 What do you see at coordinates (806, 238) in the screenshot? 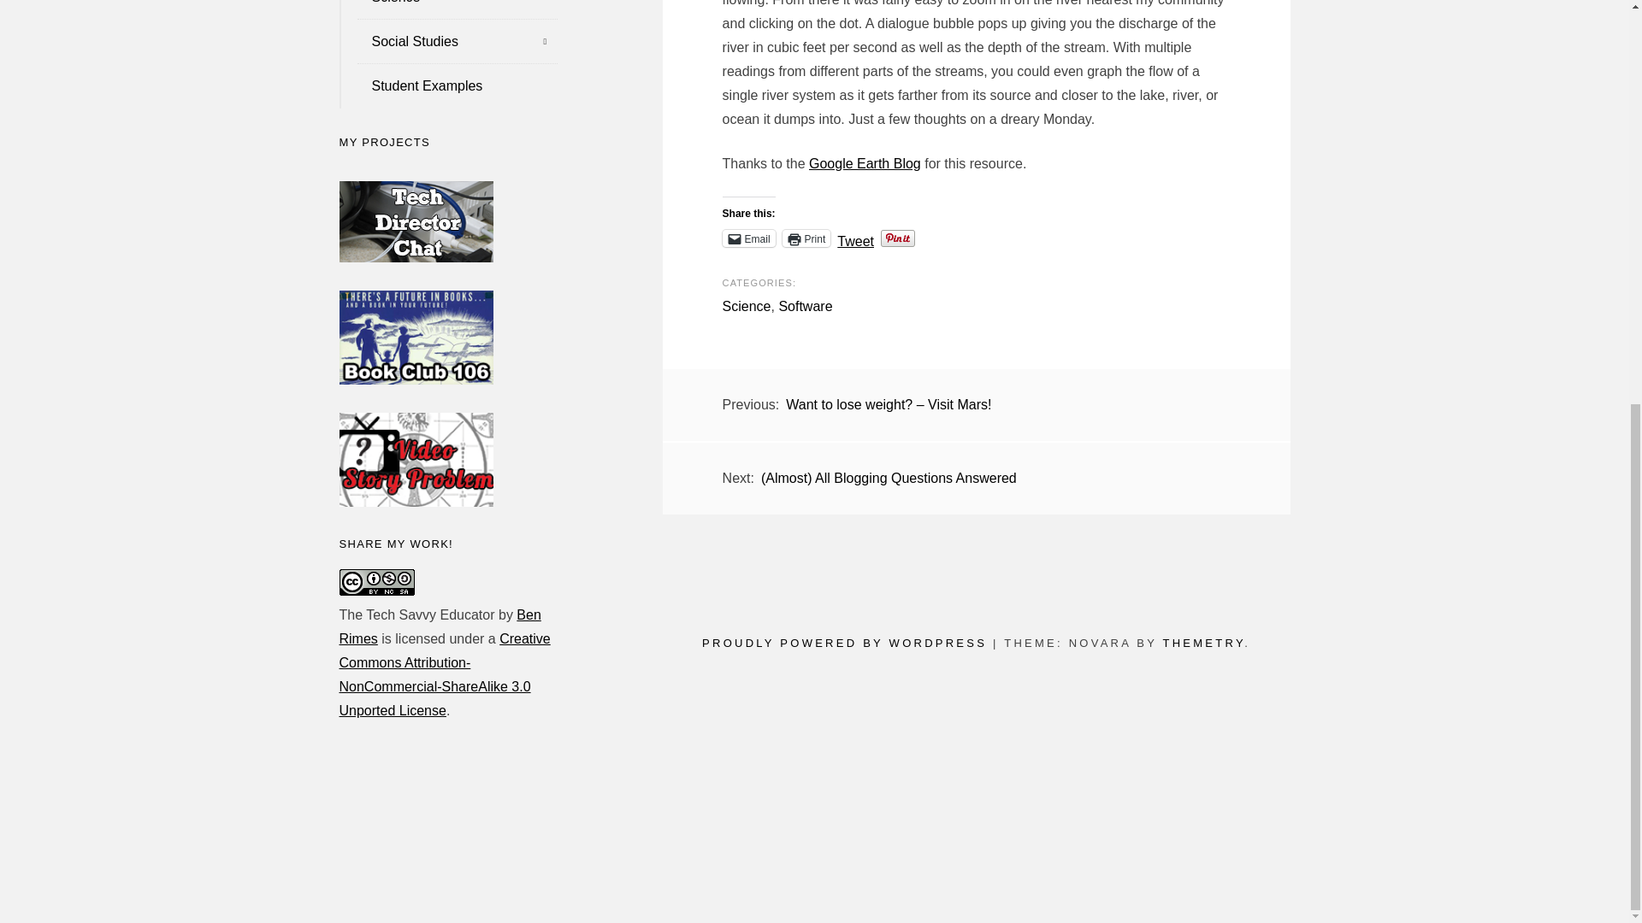
I see `Click to print` at bounding box center [806, 238].